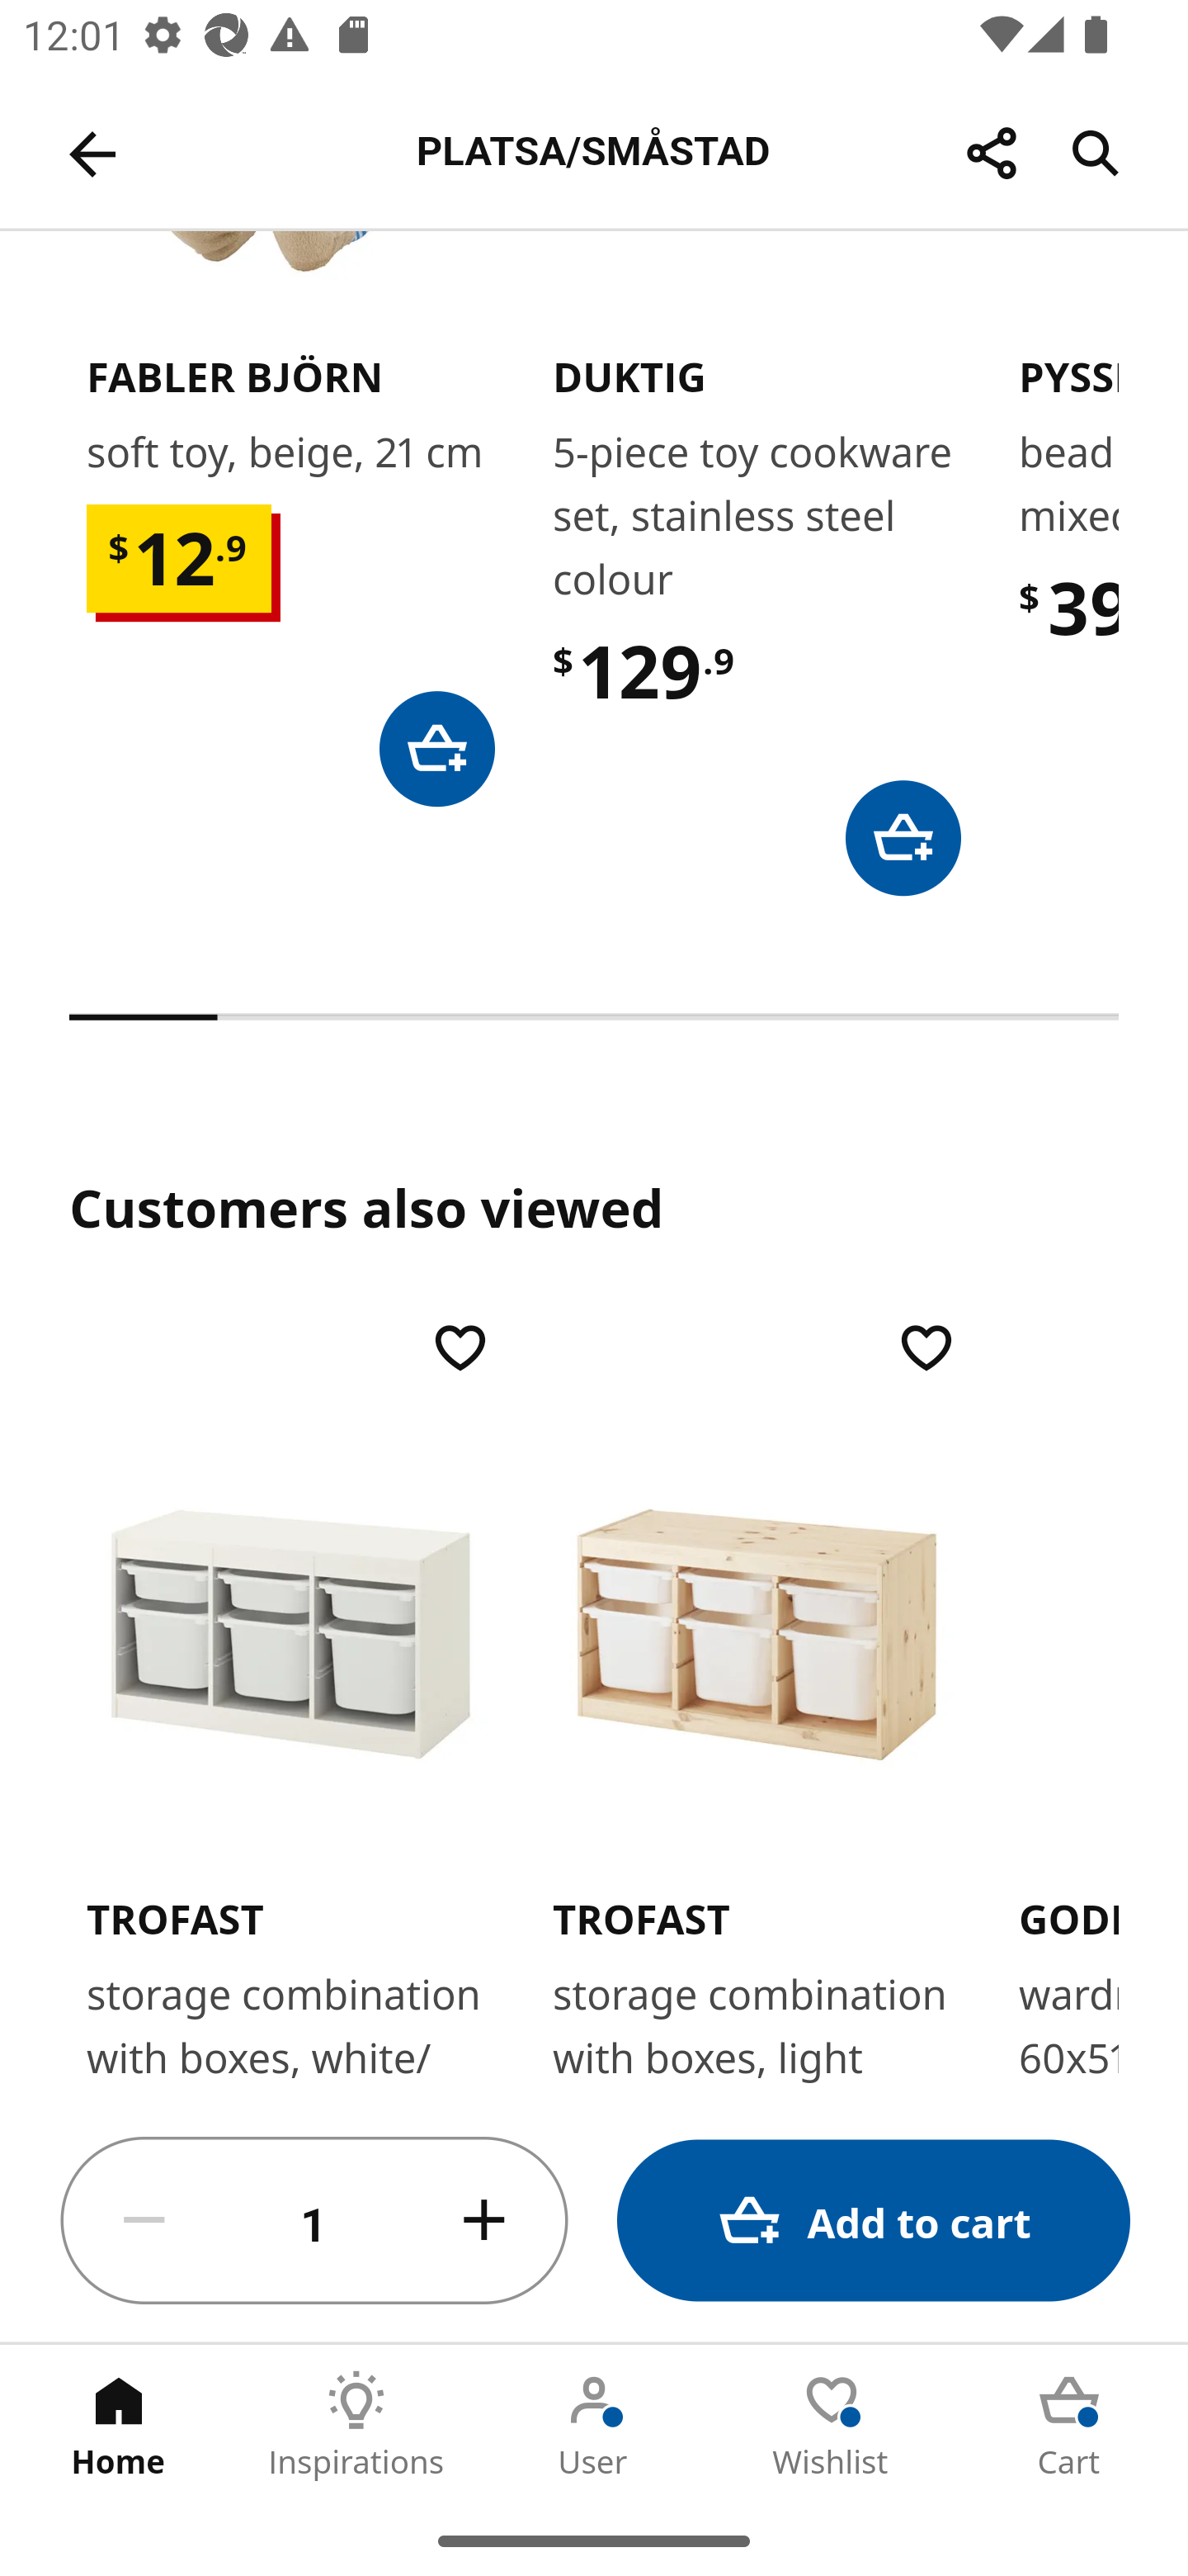  I want to click on Cart
Tab 5 of 5, so click(1069, 2425).